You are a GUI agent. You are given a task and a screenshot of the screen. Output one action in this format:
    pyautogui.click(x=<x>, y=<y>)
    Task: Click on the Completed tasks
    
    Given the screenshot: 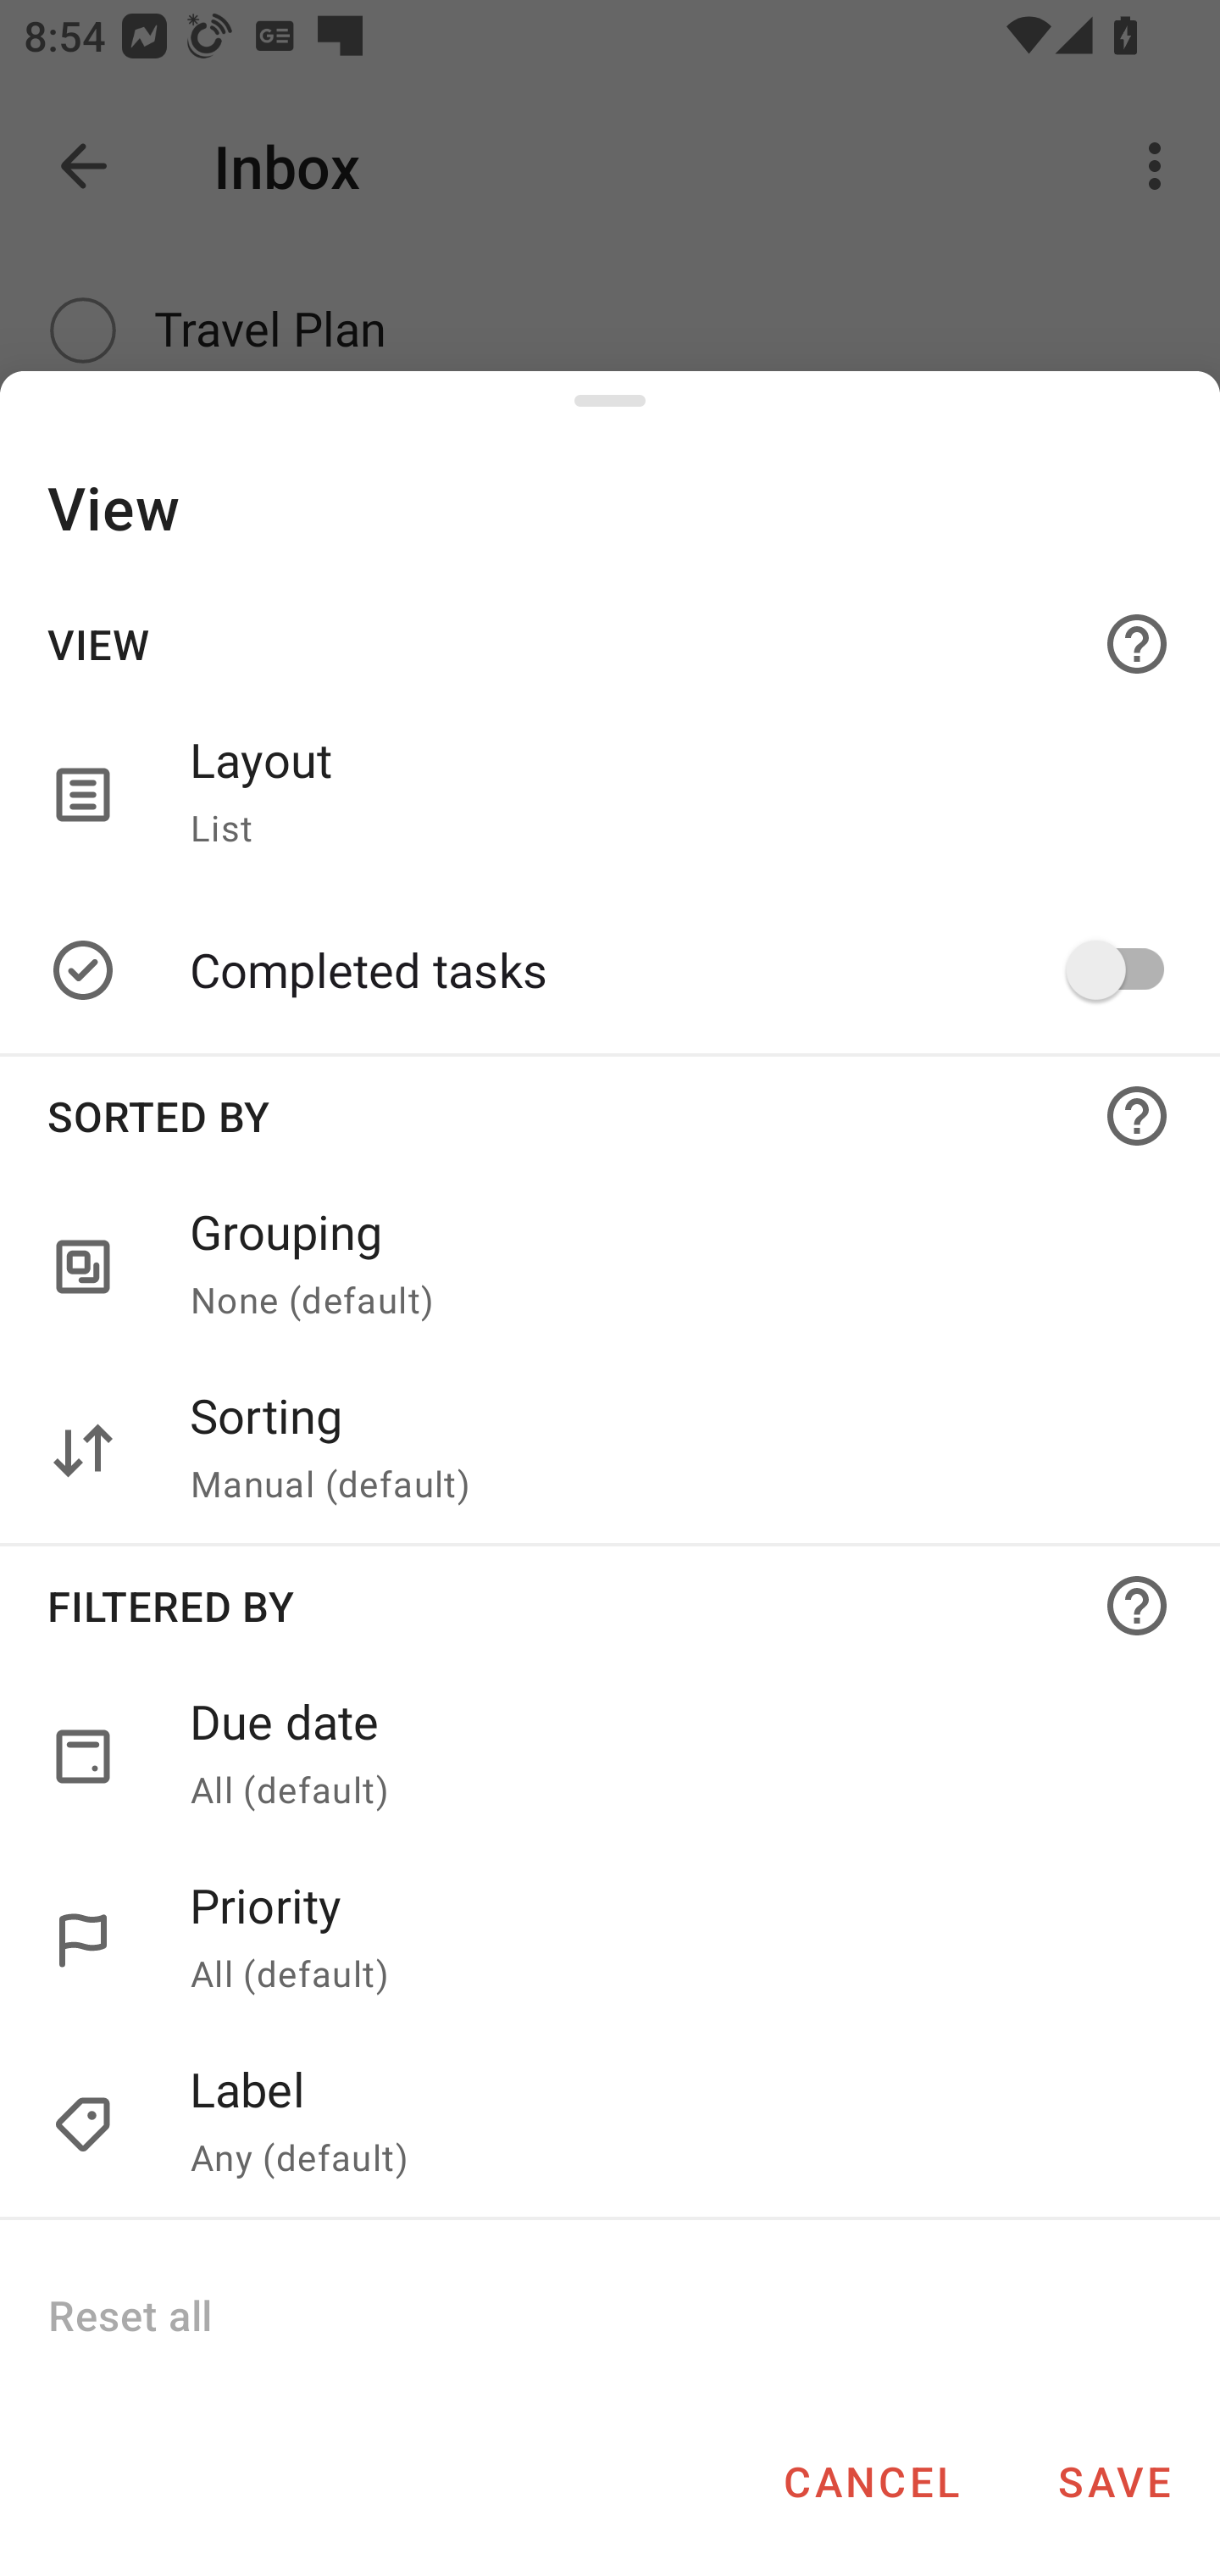 What is the action you would take?
    pyautogui.click(x=669, y=969)
    